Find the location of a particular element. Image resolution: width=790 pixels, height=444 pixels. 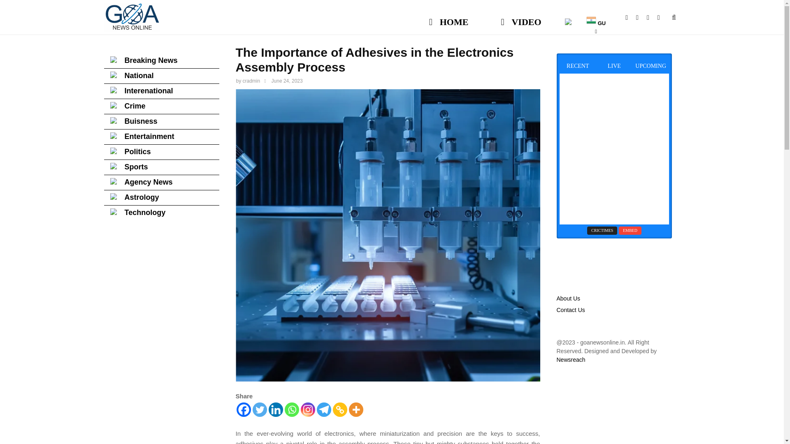

Email is located at coordinates (652, 17).